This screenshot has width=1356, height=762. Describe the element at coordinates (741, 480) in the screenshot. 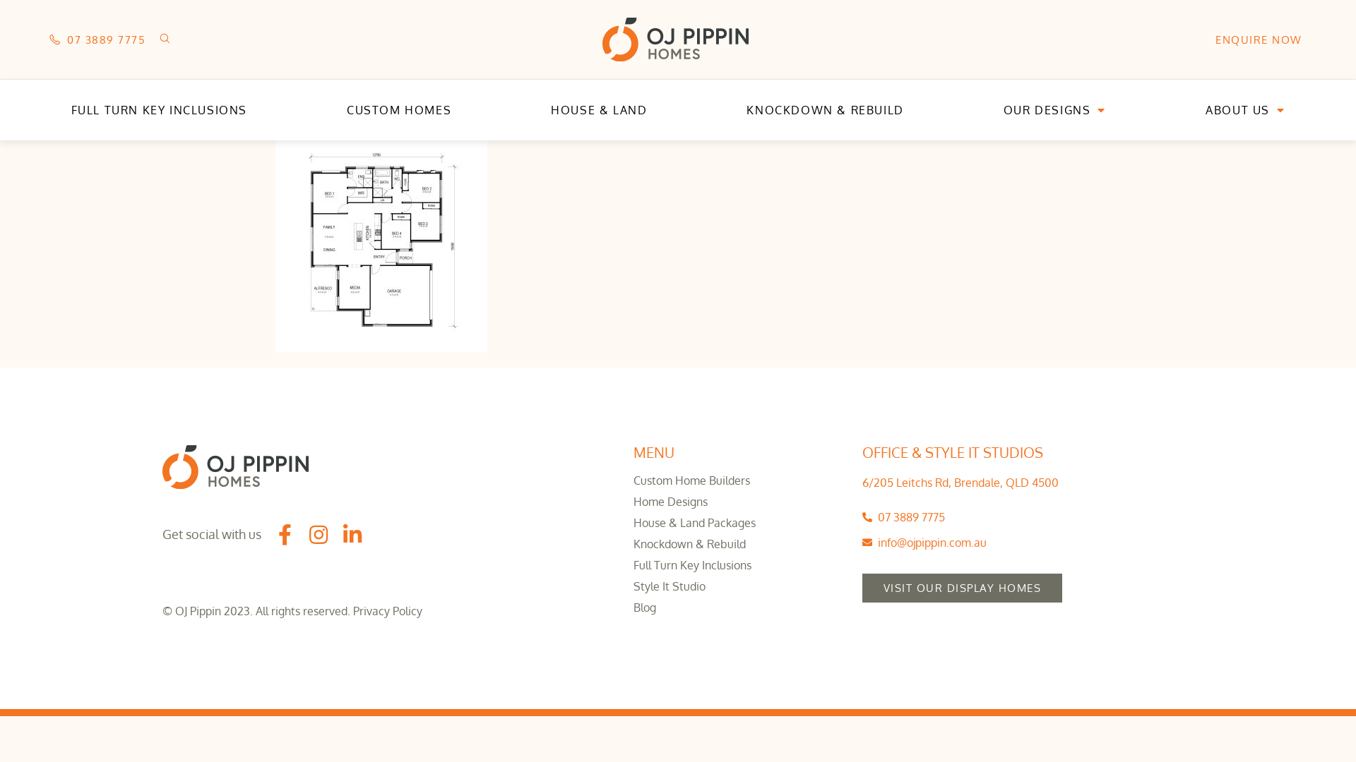

I see `Custom Home Builders` at that location.